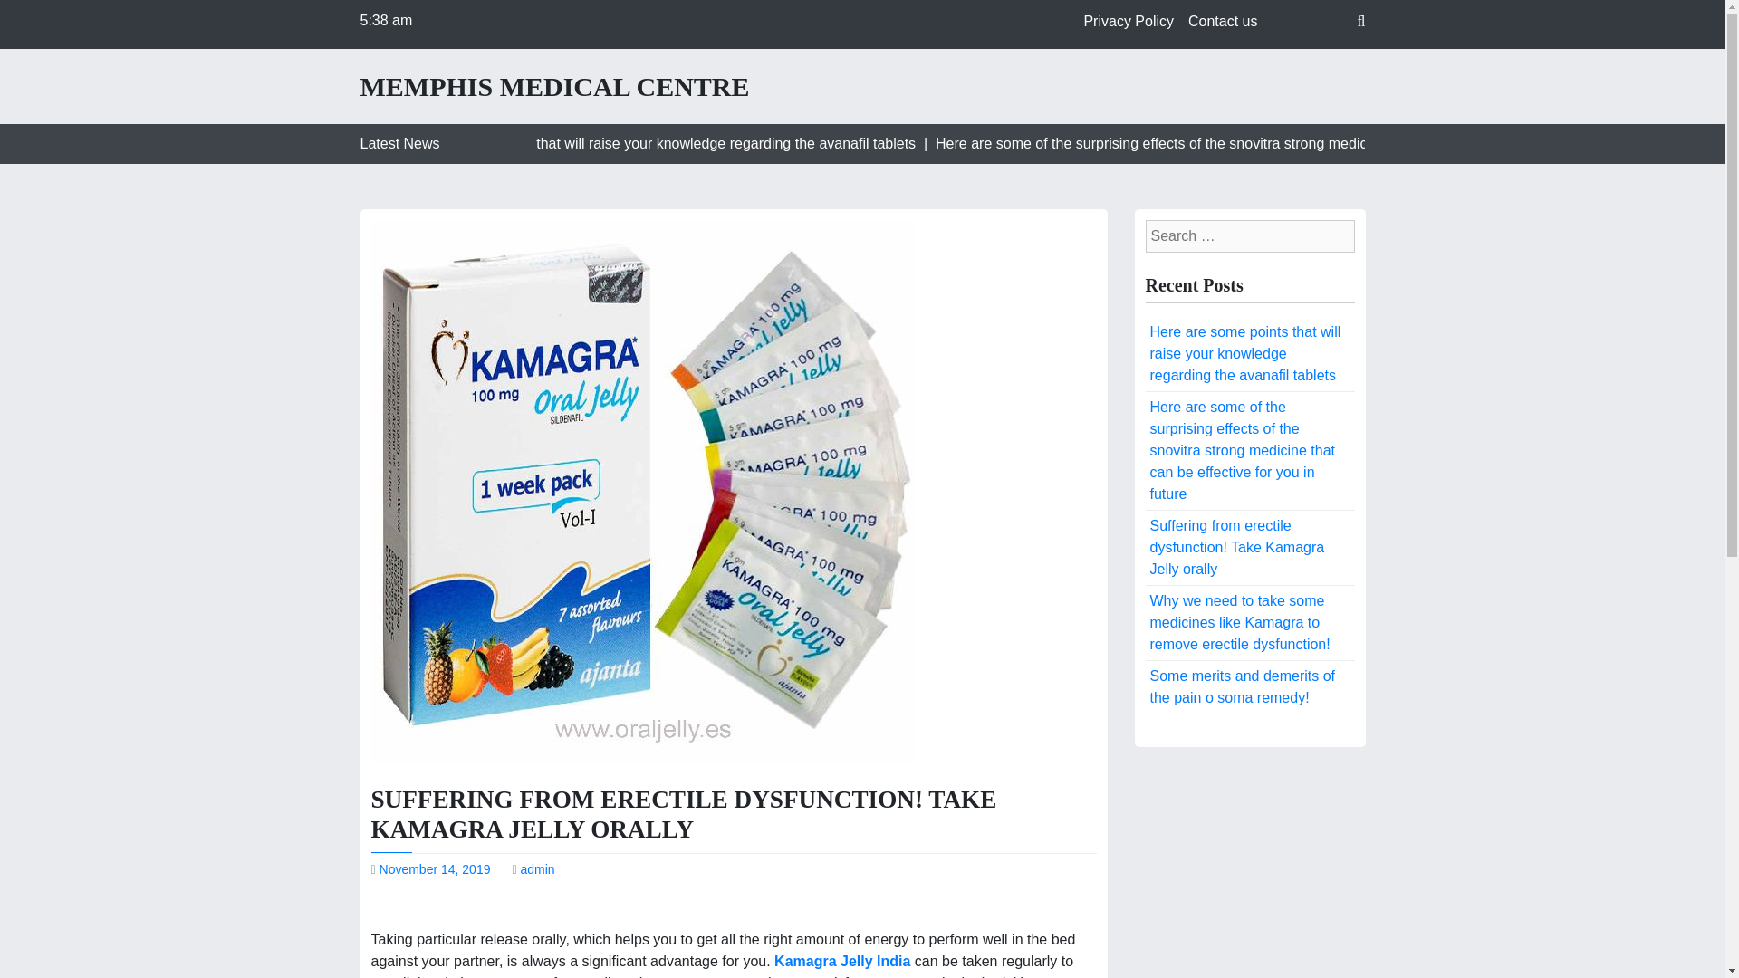 The height and width of the screenshot is (978, 1739). I want to click on MEMPHIS MEDICAL CENTRE, so click(554, 87).